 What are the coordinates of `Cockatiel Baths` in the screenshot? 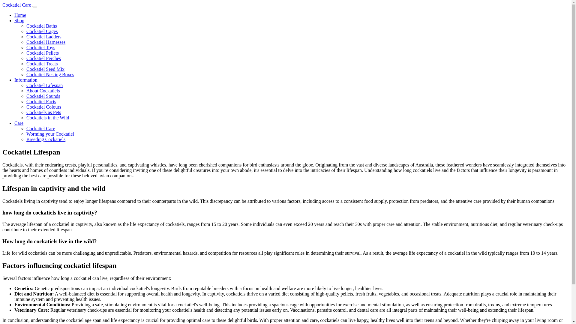 It's located at (42, 26).